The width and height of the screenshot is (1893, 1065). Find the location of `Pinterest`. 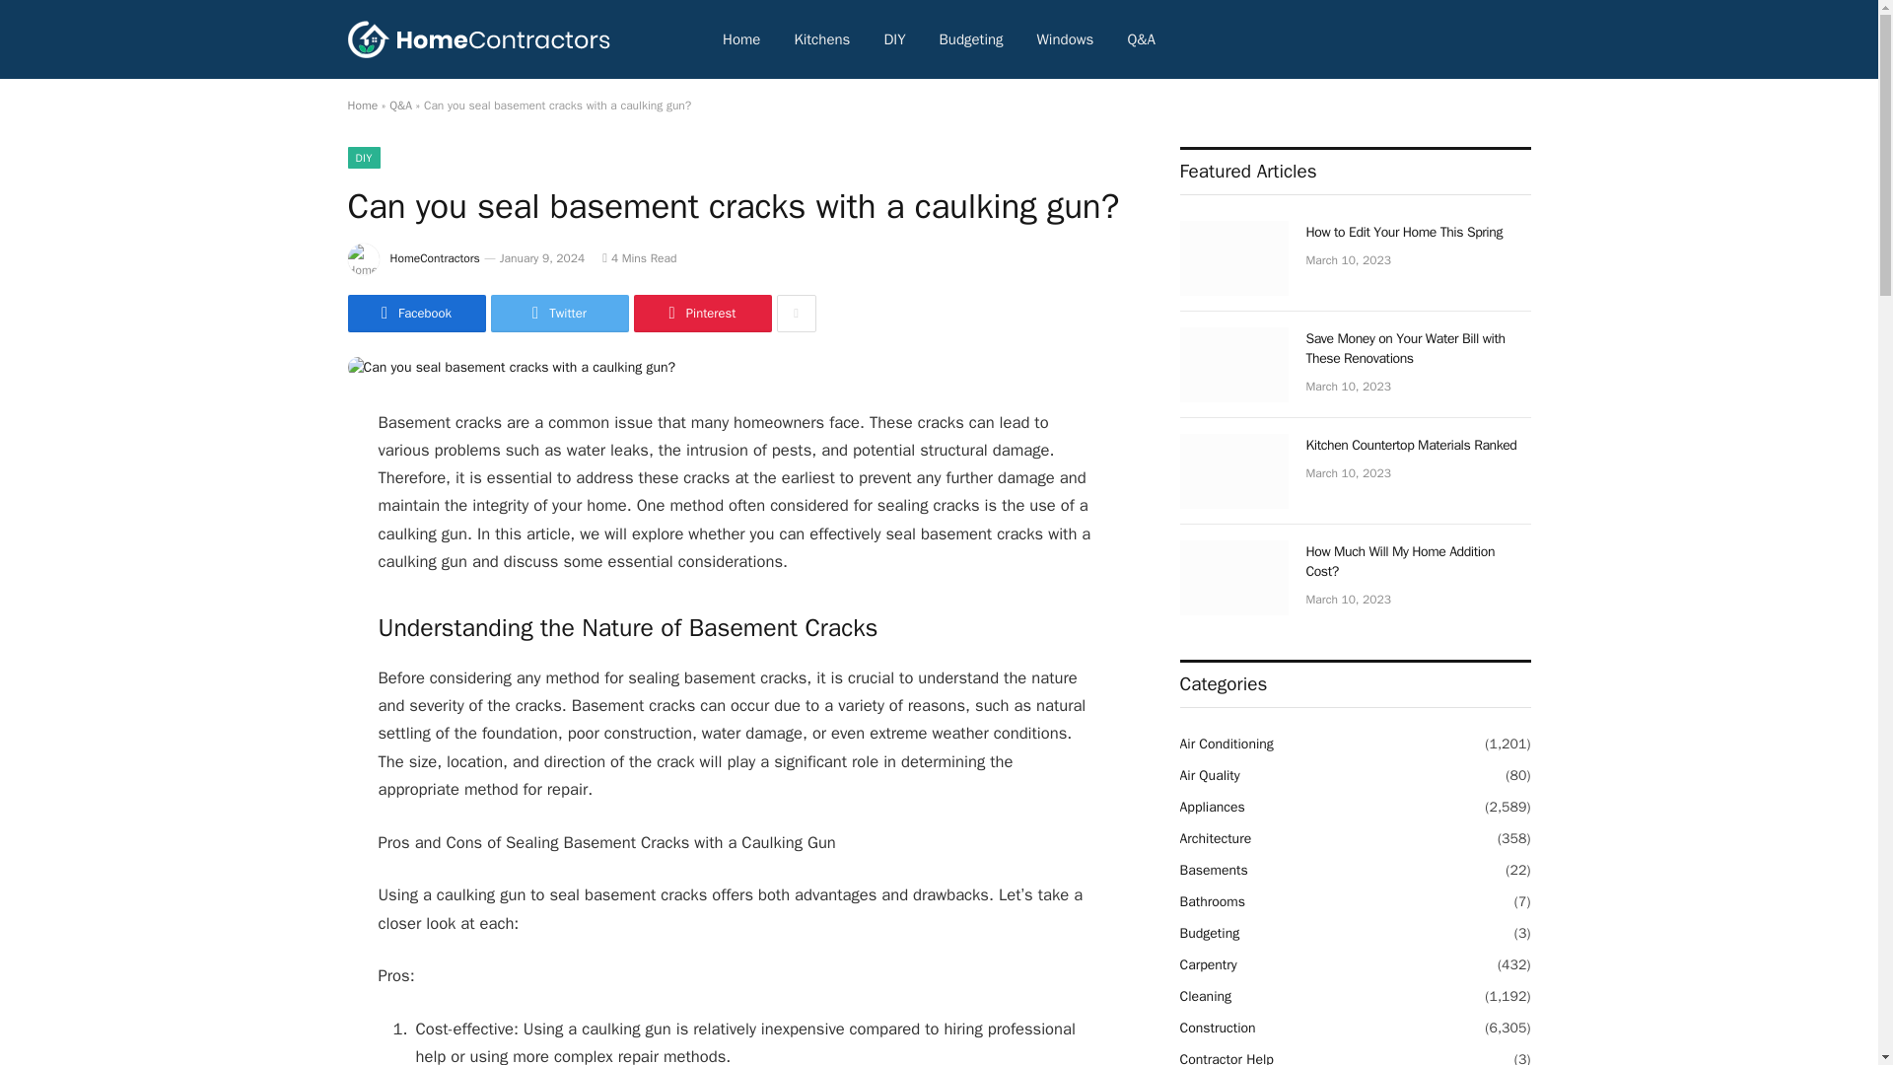

Pinterest is located at coordinates (701, 314).